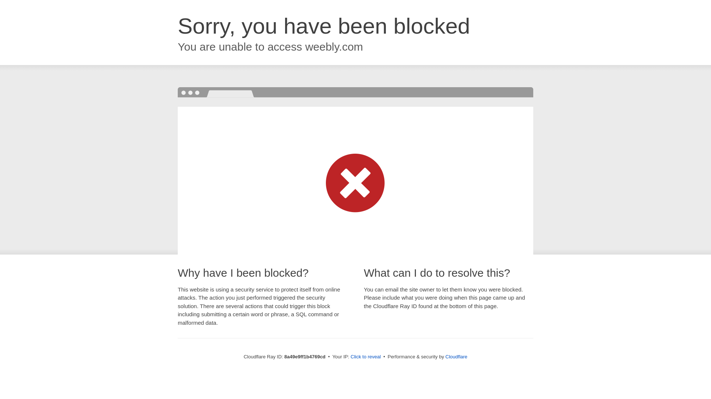 The image size is (711, 399). What do you see at coordinates (366, 357) in the screenshot?
I see `Click to reveal` at bounding box center [366, 357].